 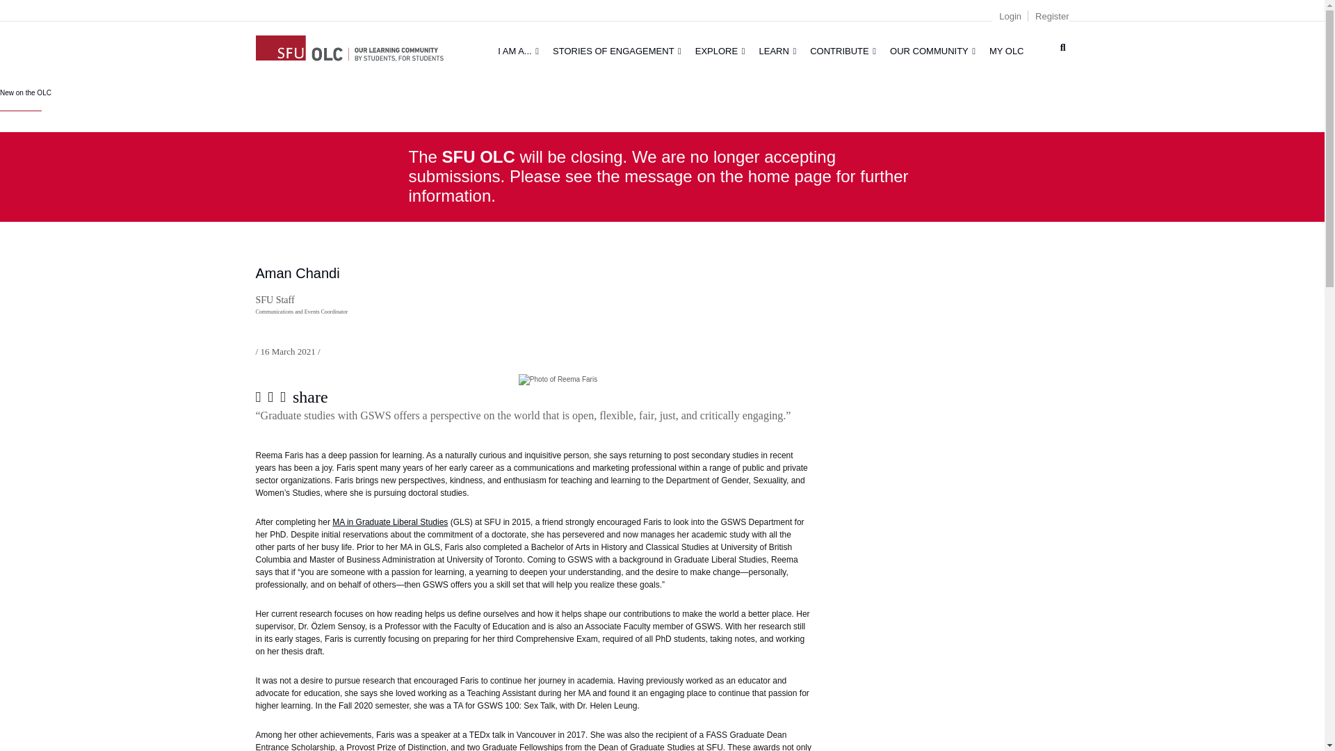 What do you see at coordinates (1052, 17) in the screenshot?
I see `Register` at bounding box center [1052, 17].